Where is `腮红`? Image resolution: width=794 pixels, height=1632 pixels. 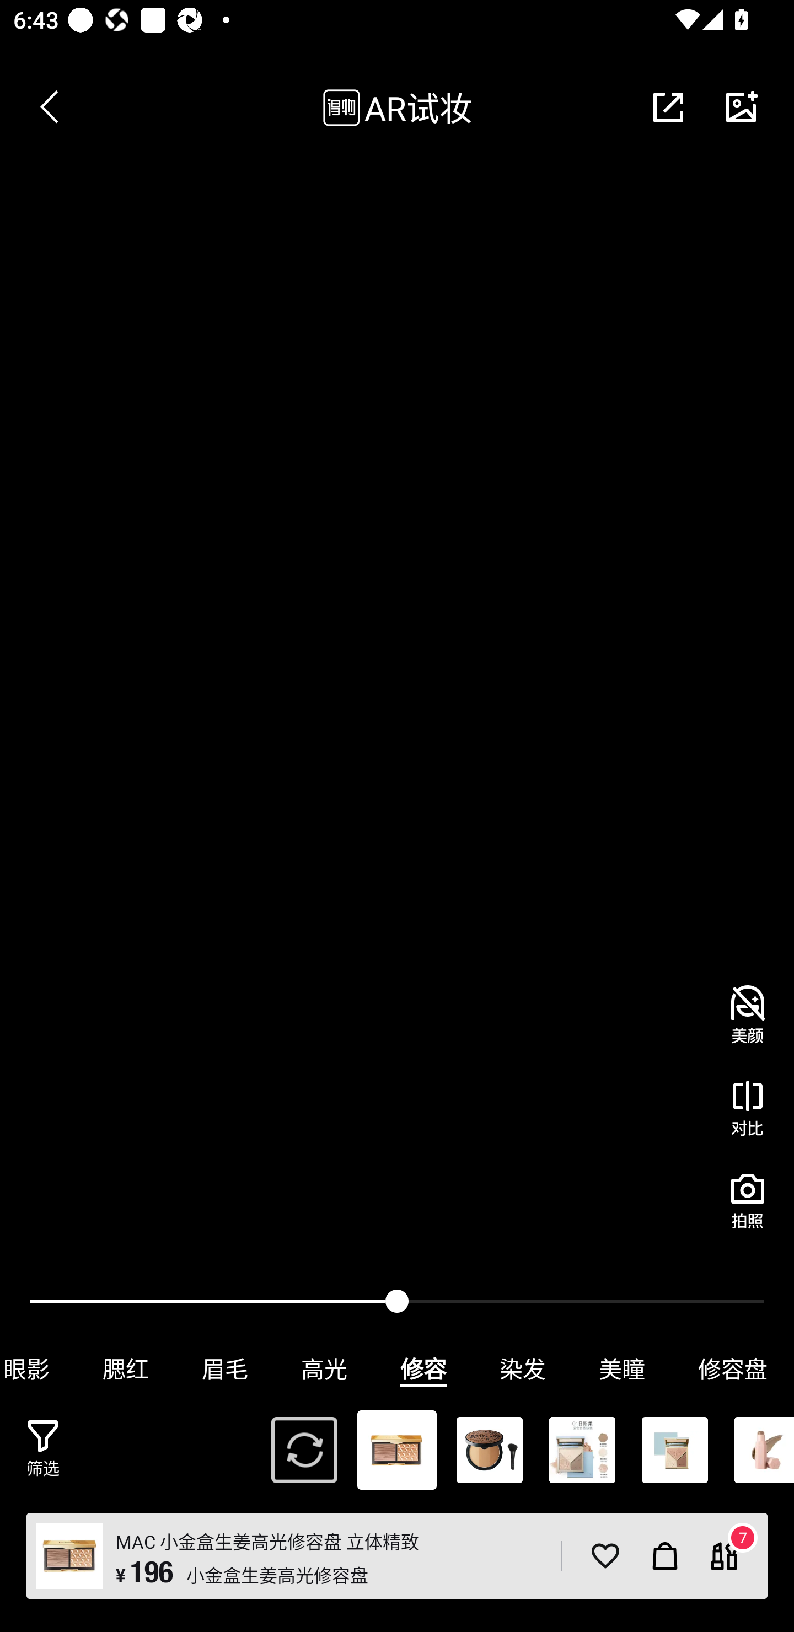 腮红 is located at coordinates (126, 1369).